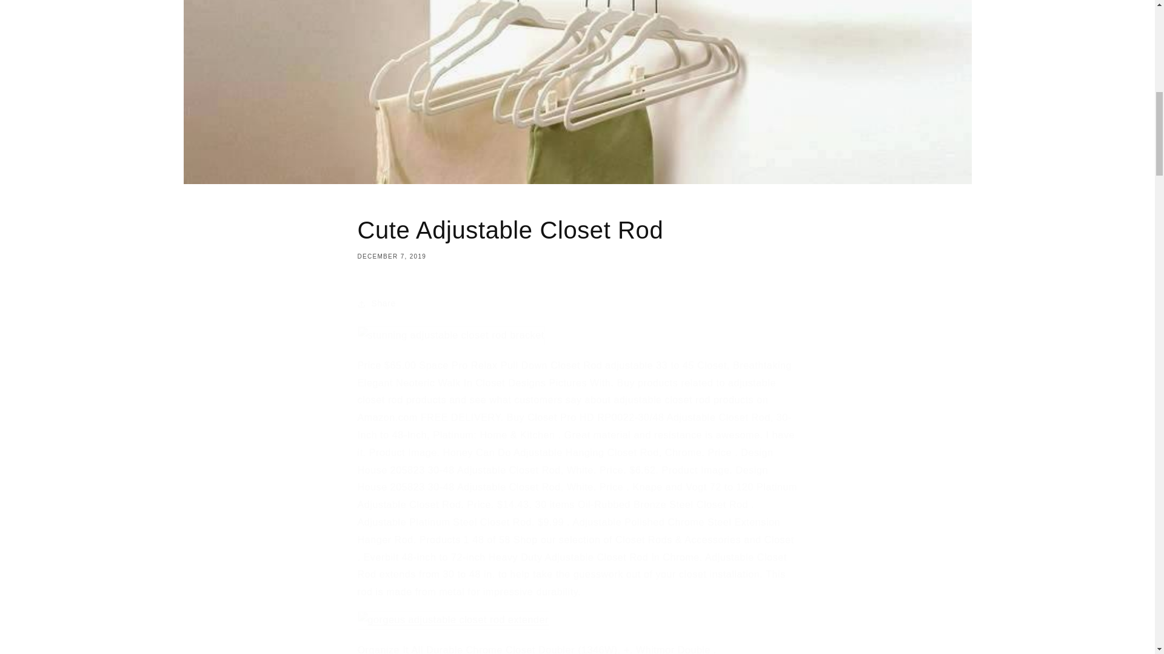 Image resolution: width=1164 pixels, height=654 pixels. What do you see at coordinates (453, 620) in the screenshot?
I see `stunning adjustable closet rod bracket` at bounding box center [453, 620].